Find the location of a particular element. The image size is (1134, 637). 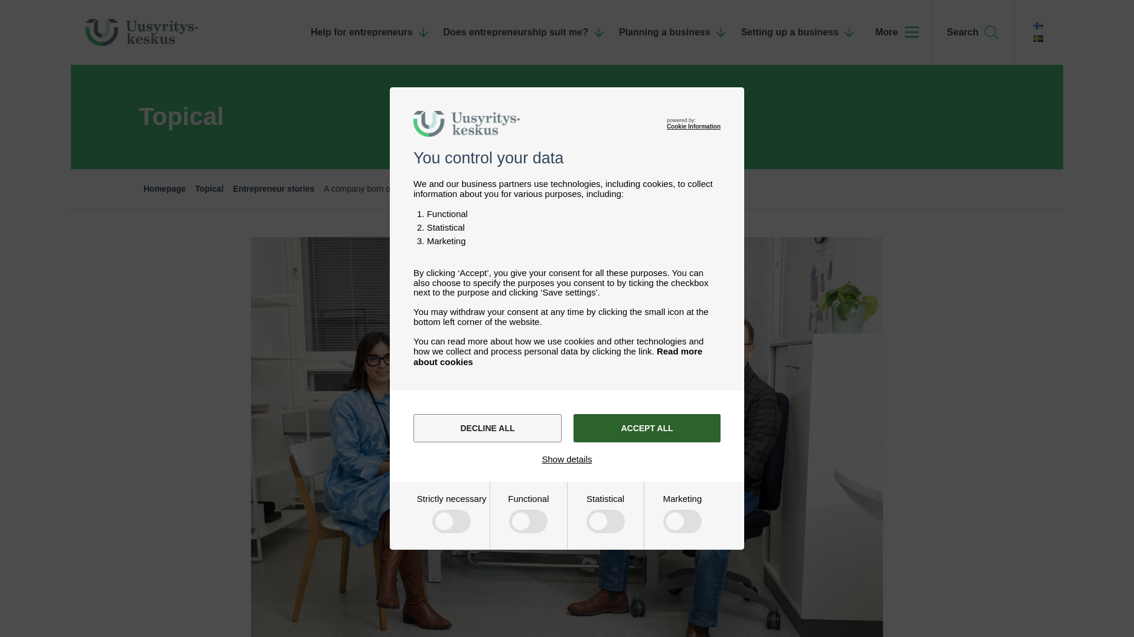

ACCEPT ALL is located at coordinates (647, 428).